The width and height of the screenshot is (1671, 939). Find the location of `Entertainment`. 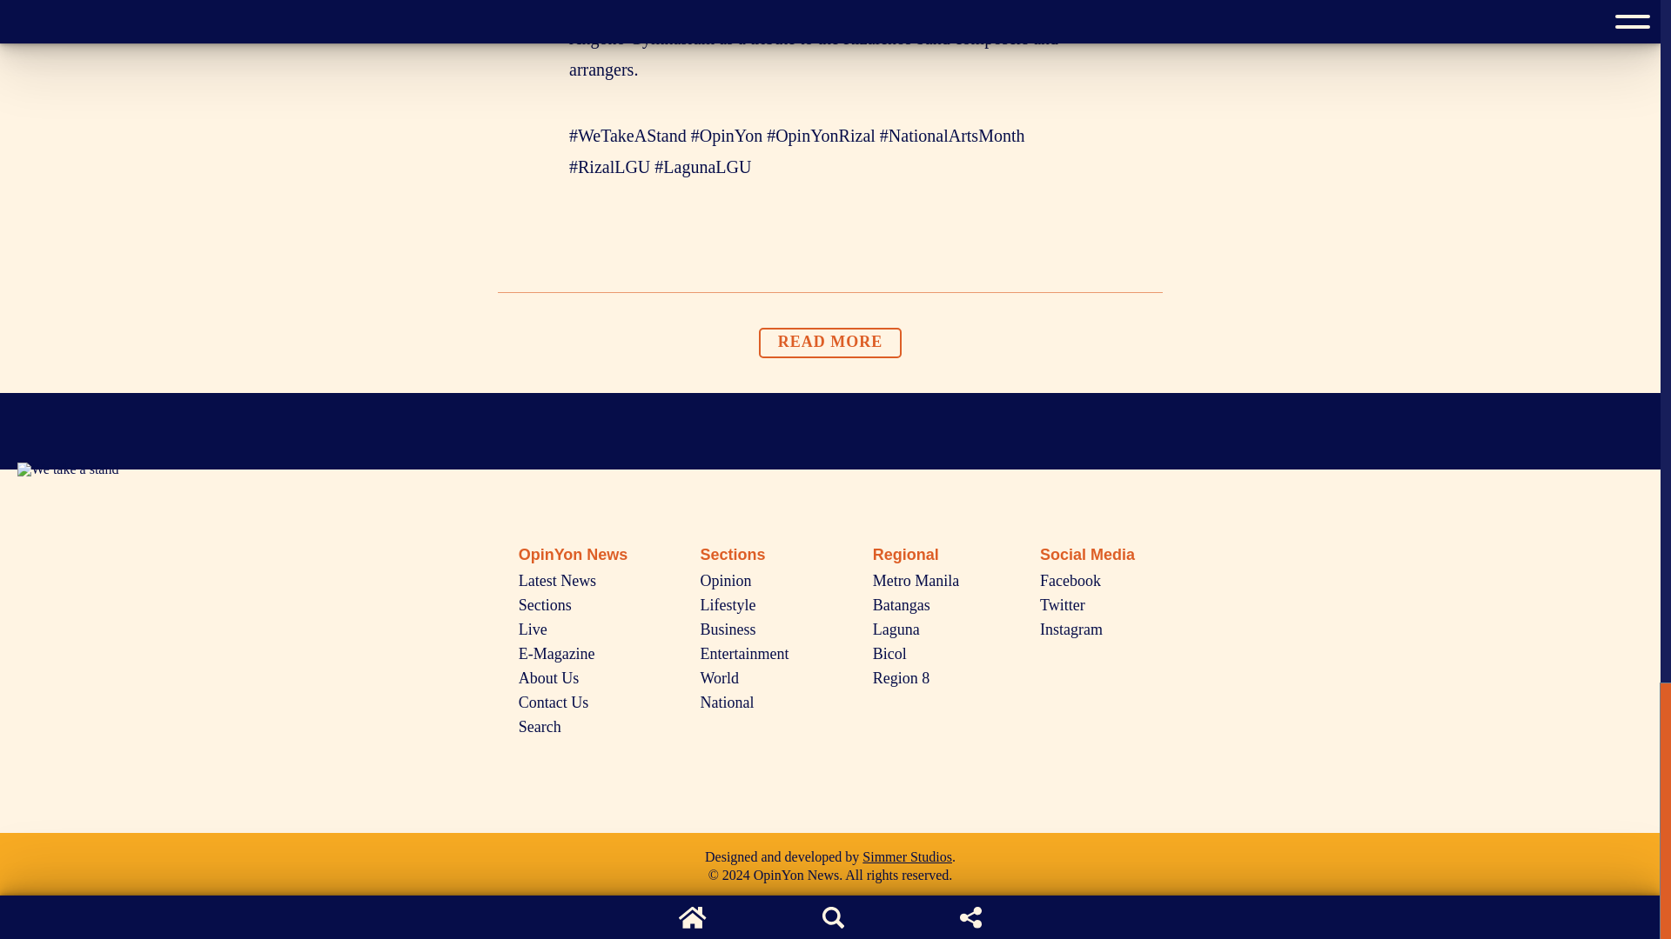

Entertainment is located at coordinates (744, 654).